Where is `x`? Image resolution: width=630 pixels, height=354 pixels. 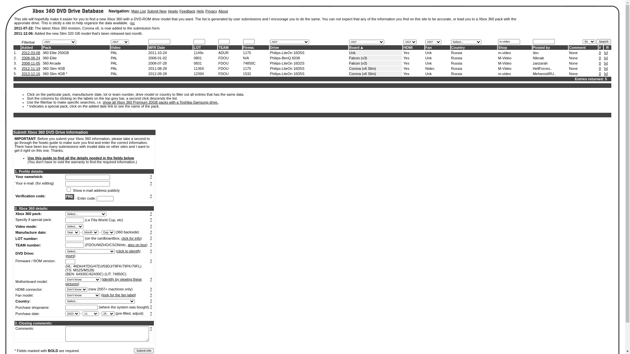
x is located at coordinates (606, 69).